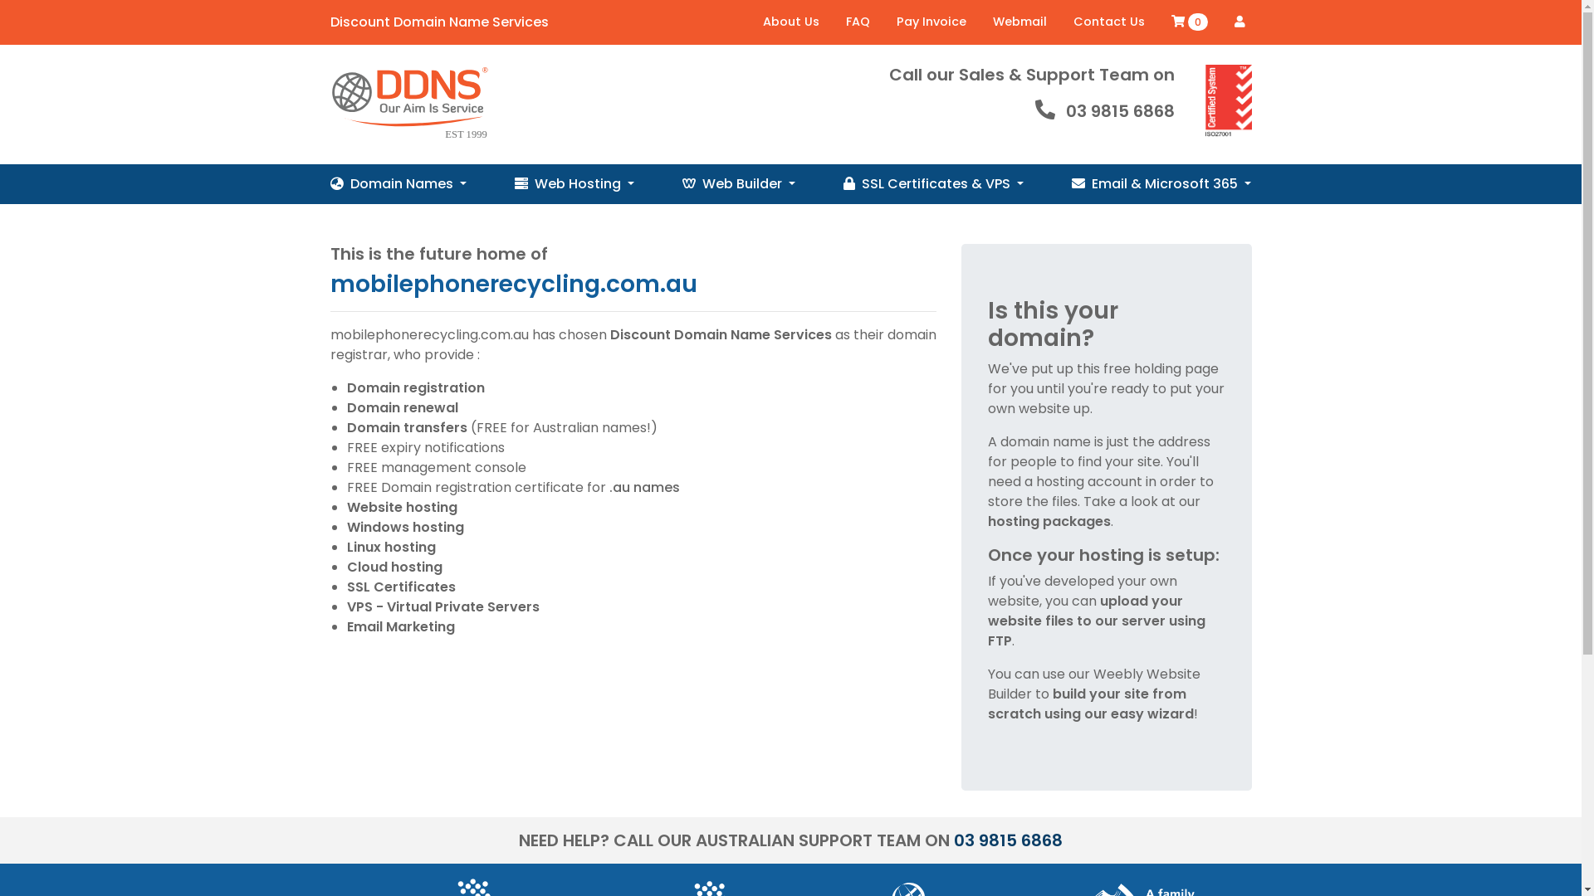 The image size is (1594, 896). I want to click on Contact Us, so click(1108, 22).